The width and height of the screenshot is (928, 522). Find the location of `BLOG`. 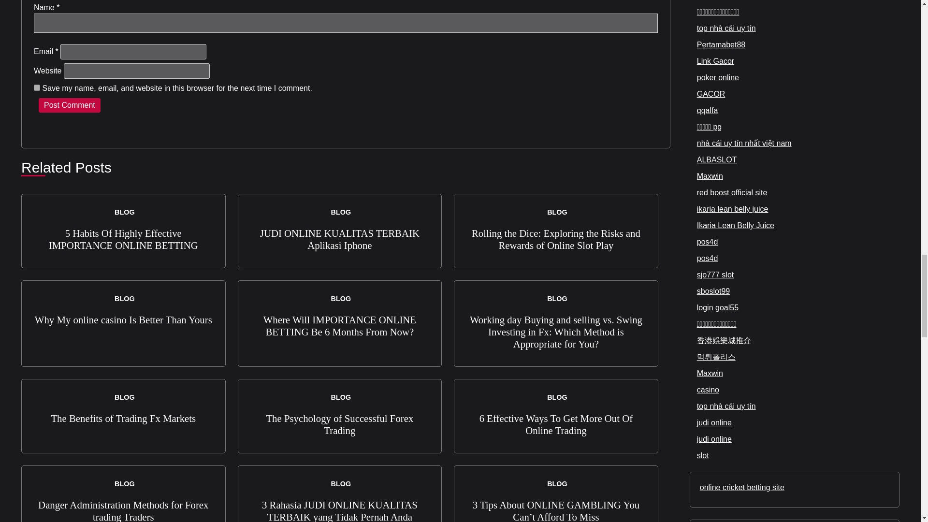

BLOG is located at coordinates (340, 299).